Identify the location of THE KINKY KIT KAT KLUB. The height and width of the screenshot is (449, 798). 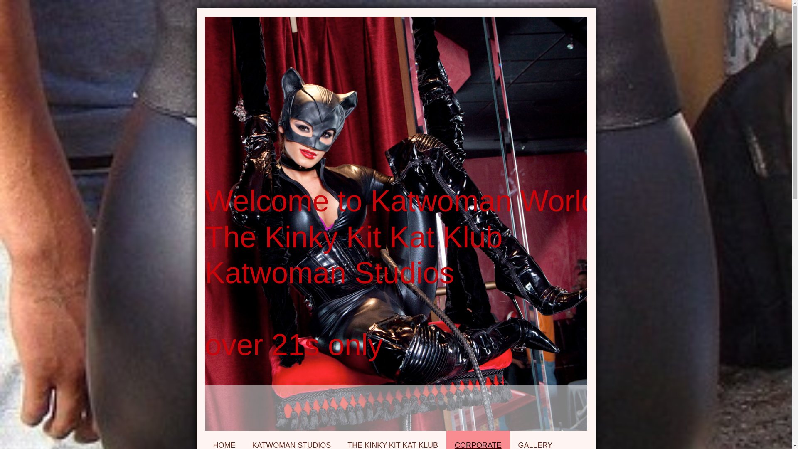
(392, 440).